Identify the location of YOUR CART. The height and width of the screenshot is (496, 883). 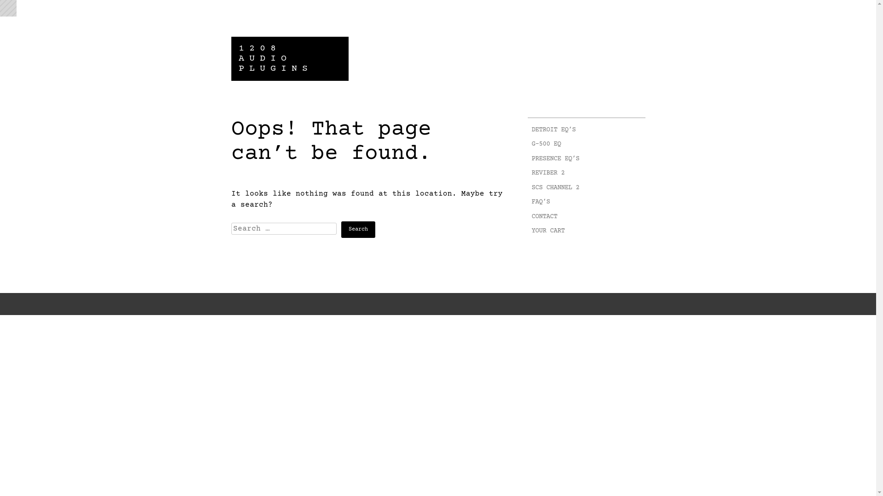
(587, 231).